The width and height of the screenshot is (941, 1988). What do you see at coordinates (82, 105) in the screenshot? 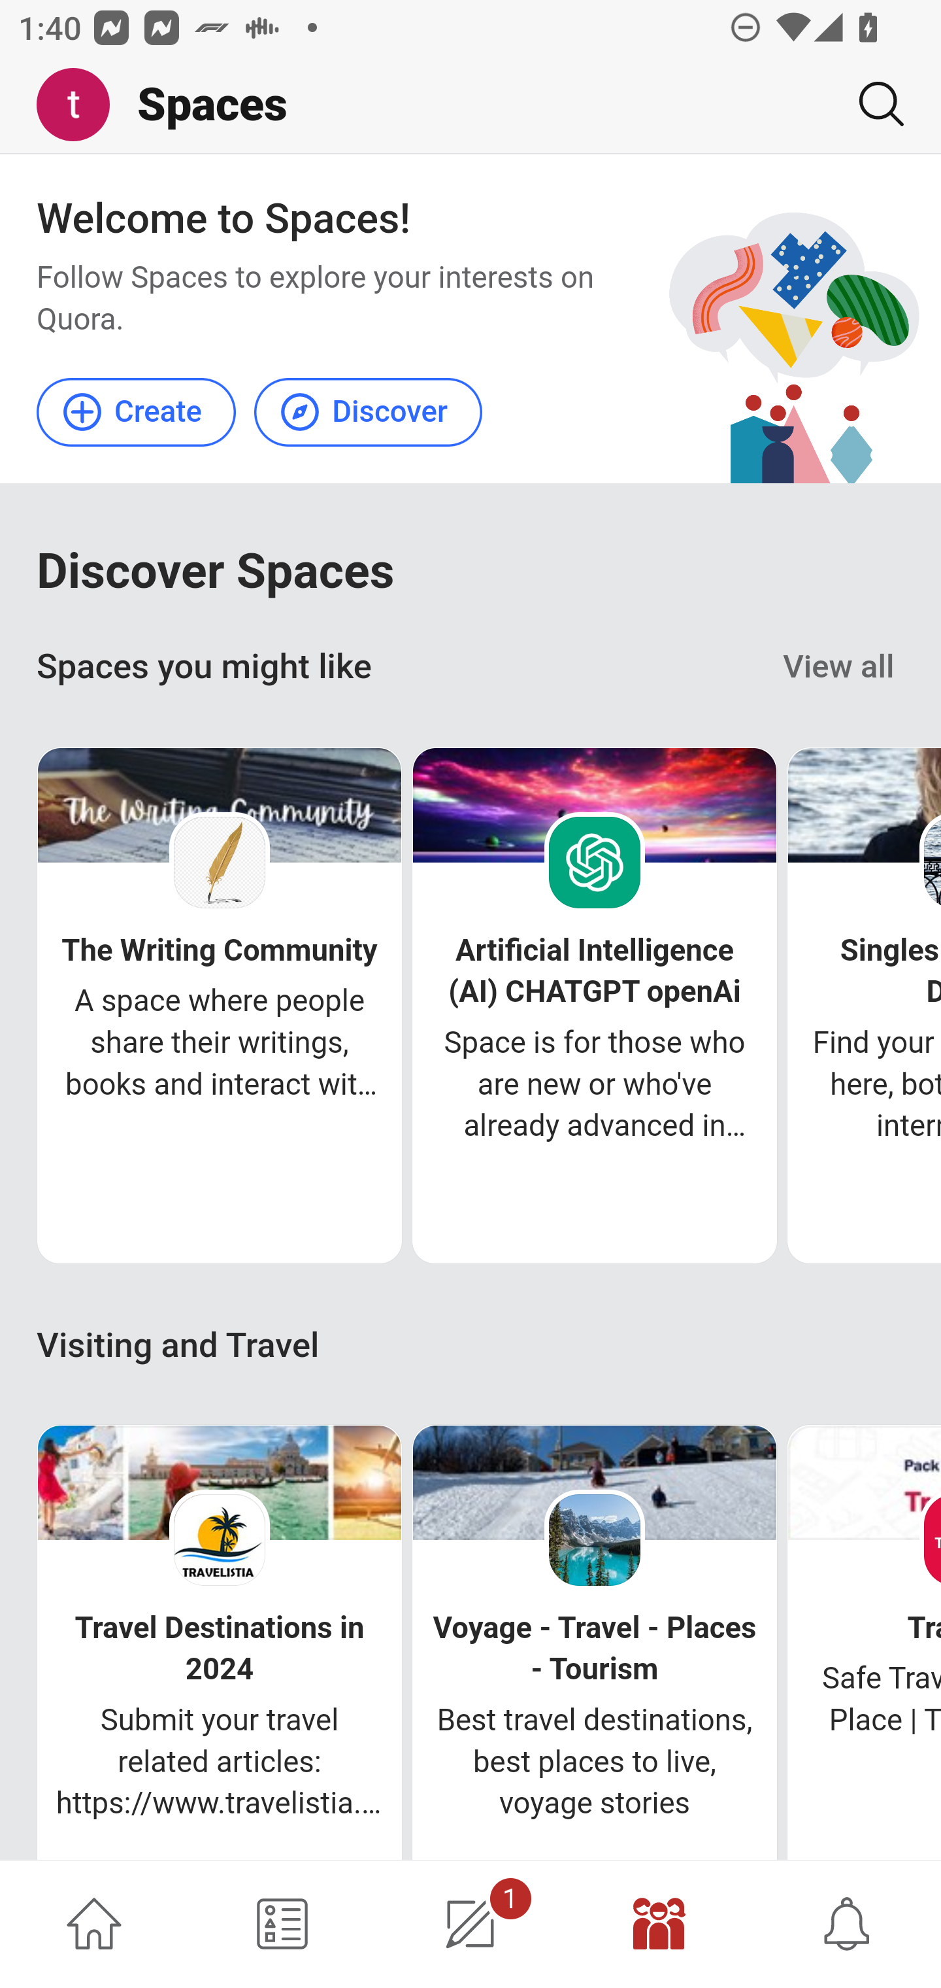
I see `Me` at bounding box center [82, 105].